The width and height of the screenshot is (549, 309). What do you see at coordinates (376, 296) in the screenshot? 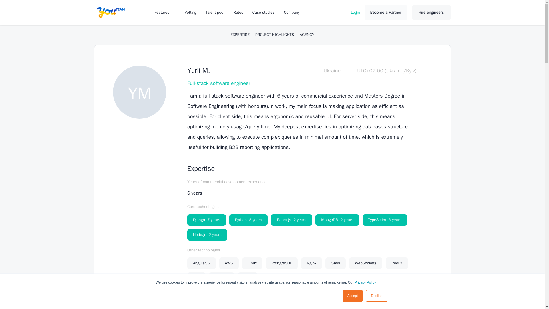
I see `Decline` at bounding box center [376, 296].